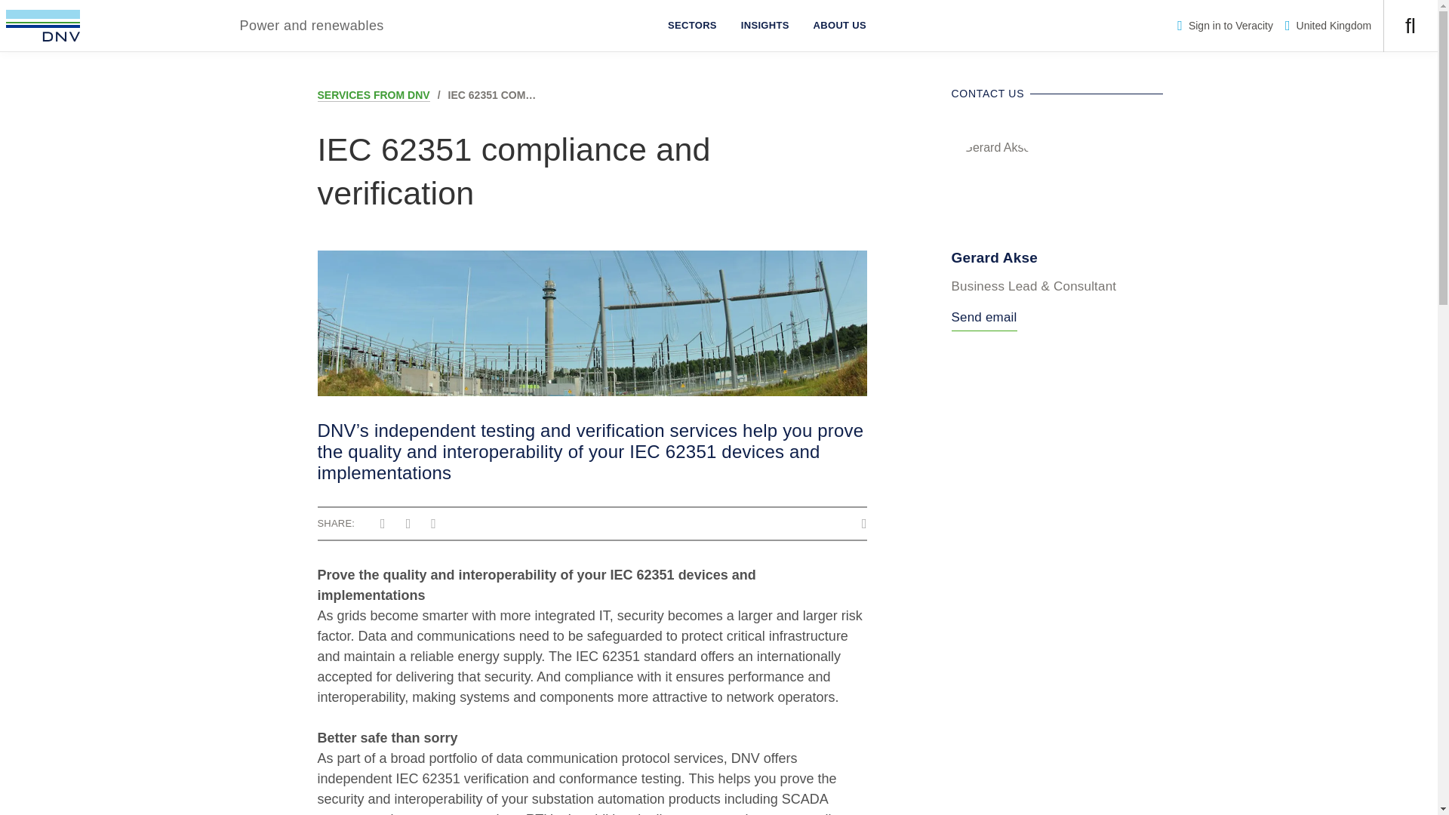 The image size is (1449, 815). What do you see at coordinates (692, 26) in the screenshot?
I see `SECTORS` at bounding box center [692, 26].